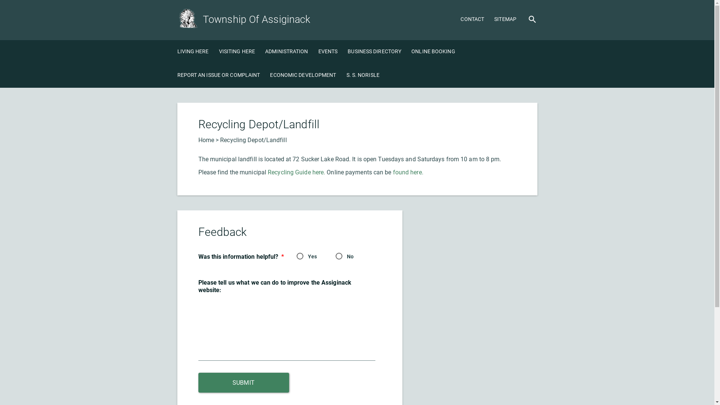 The height and width of the screenshot is (405, 720). Describe the element at coordinates (303, 76) in the screenshot. I see `ECONOMIC DEVELOPMENT` at that location.